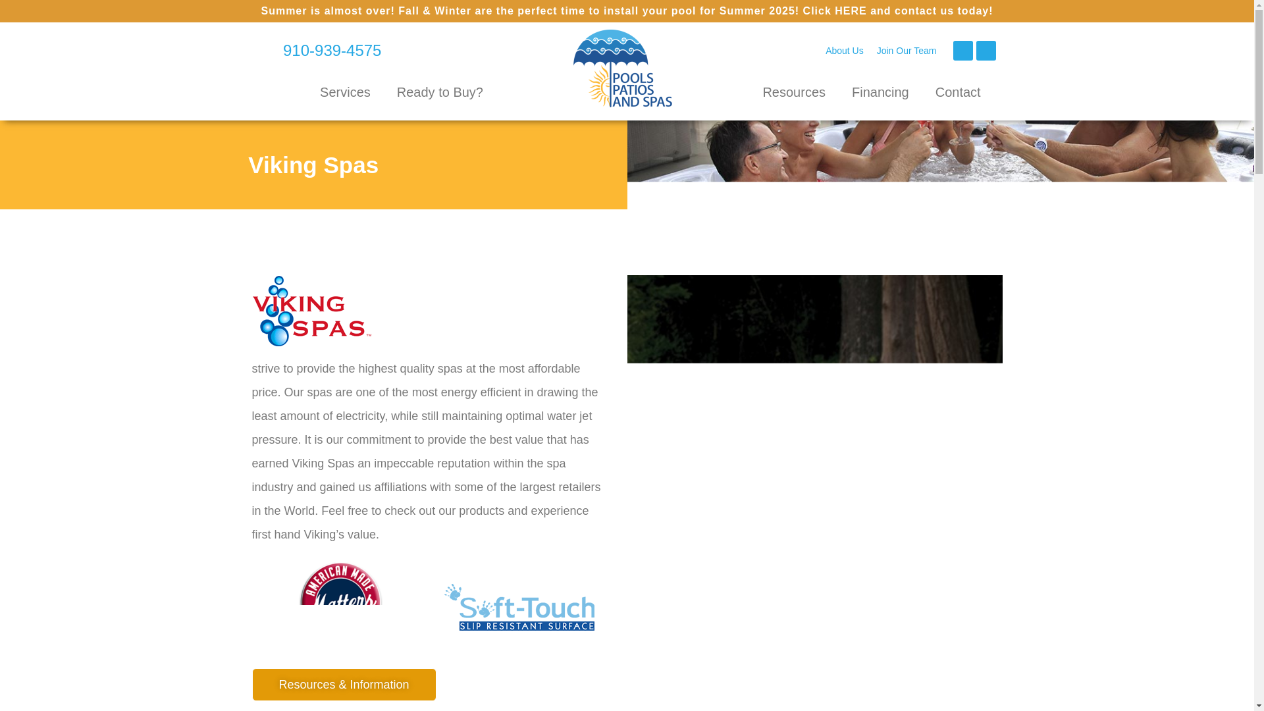 This screenshot has width=1264, height=711. Describe the element at coordinates (440, 92) in the screenshot. I see `Ready to Buy?` at that location.